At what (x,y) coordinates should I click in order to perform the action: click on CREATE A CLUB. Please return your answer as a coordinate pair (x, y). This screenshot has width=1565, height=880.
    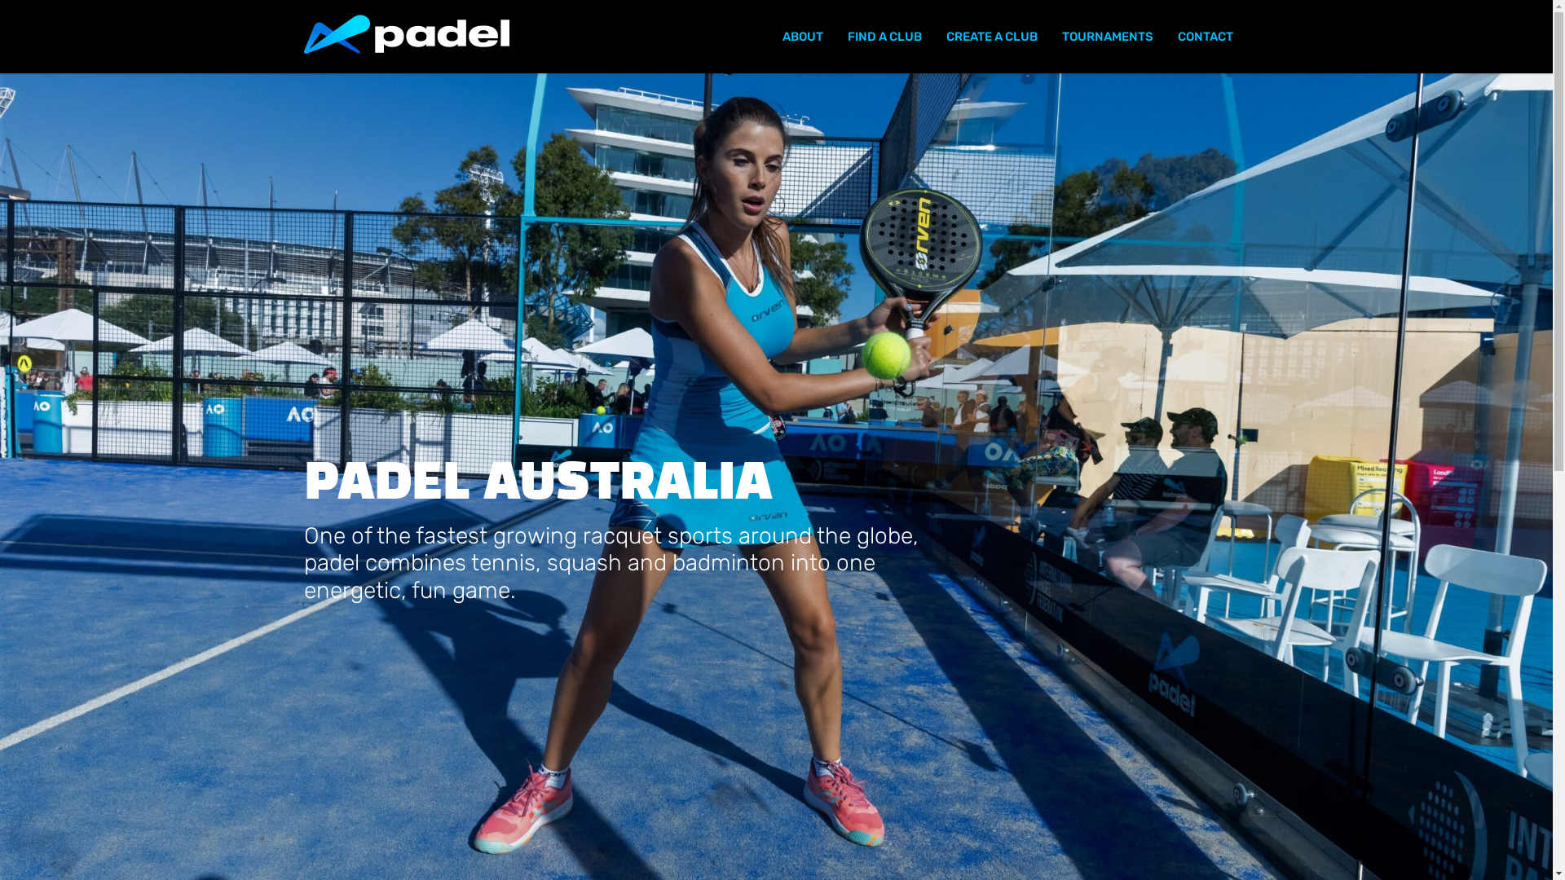
    Looking at the image, I should click on (992, 37).